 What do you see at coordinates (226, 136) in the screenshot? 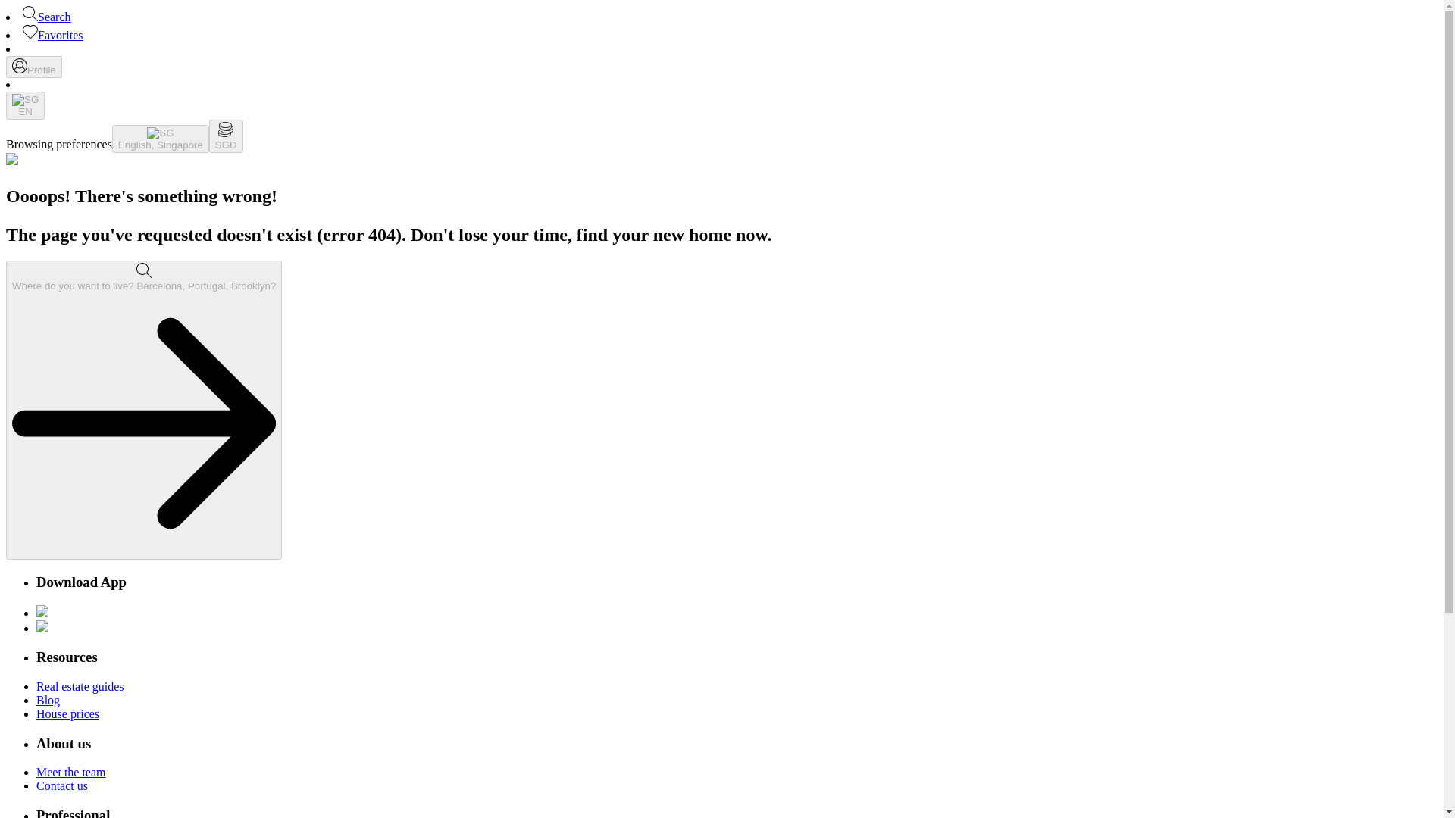
I see `SGD` at bounding box center [226, 136].